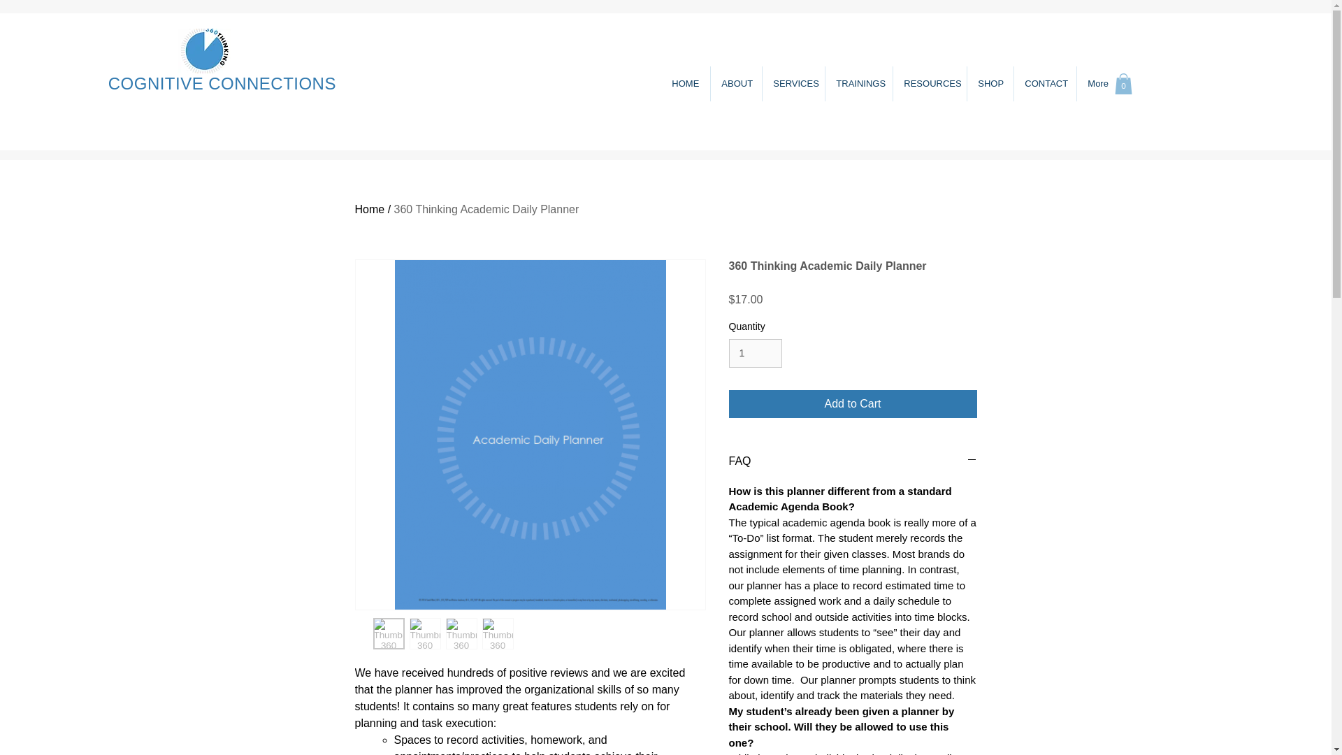 This screenshot has height=755, width=1342. Describe the element at coordinates (735, 84) in the screenshot. I see `ABOUT` at that location.